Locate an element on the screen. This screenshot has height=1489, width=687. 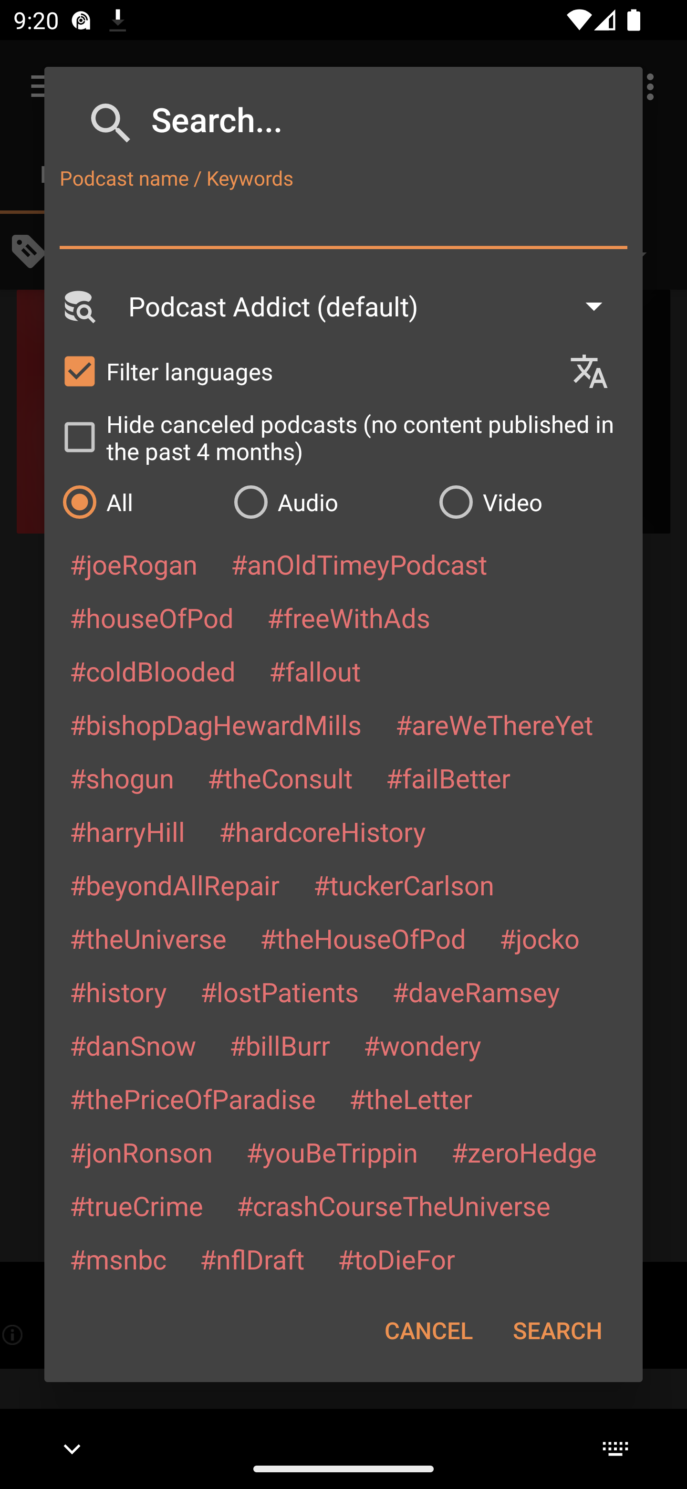
Filter languages is located at coordinates (306, 370).